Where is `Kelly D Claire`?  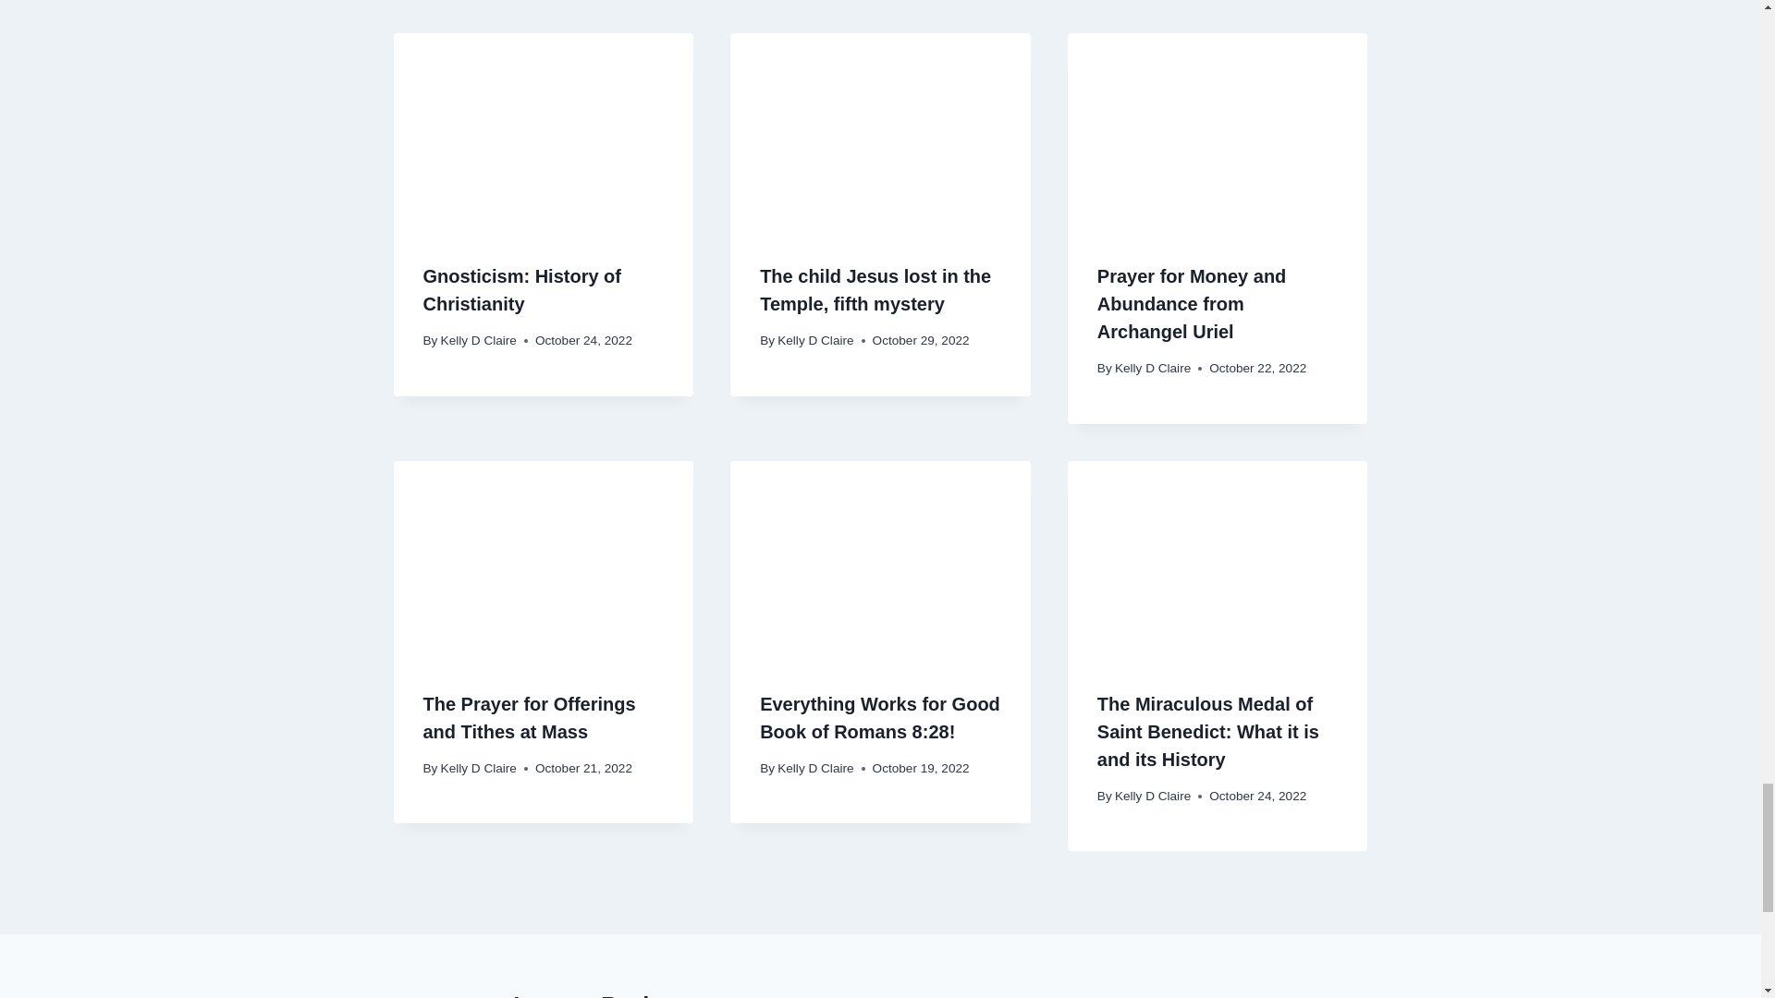
Kelly D Claire is located at coordinates (1152, 368).